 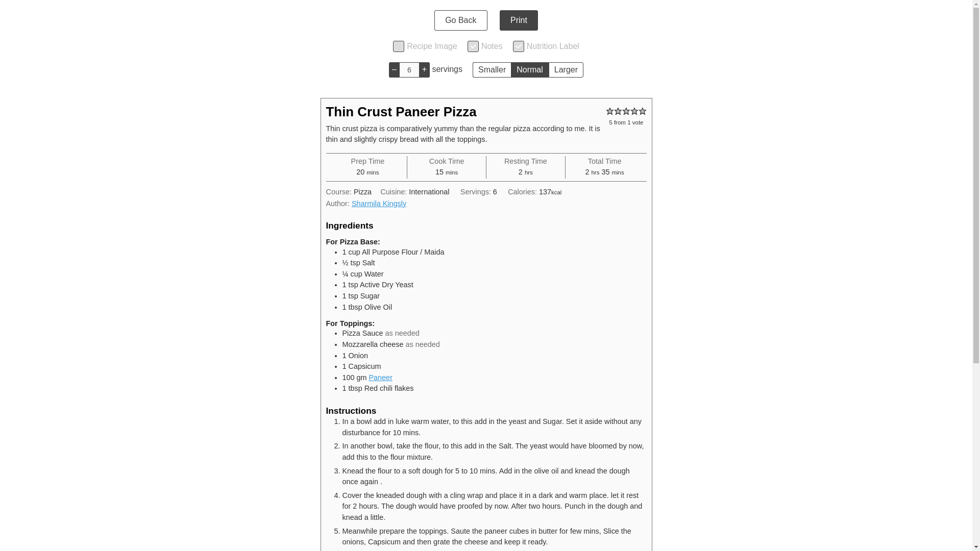 I want to click on Normal, so click(x=530, y=70).